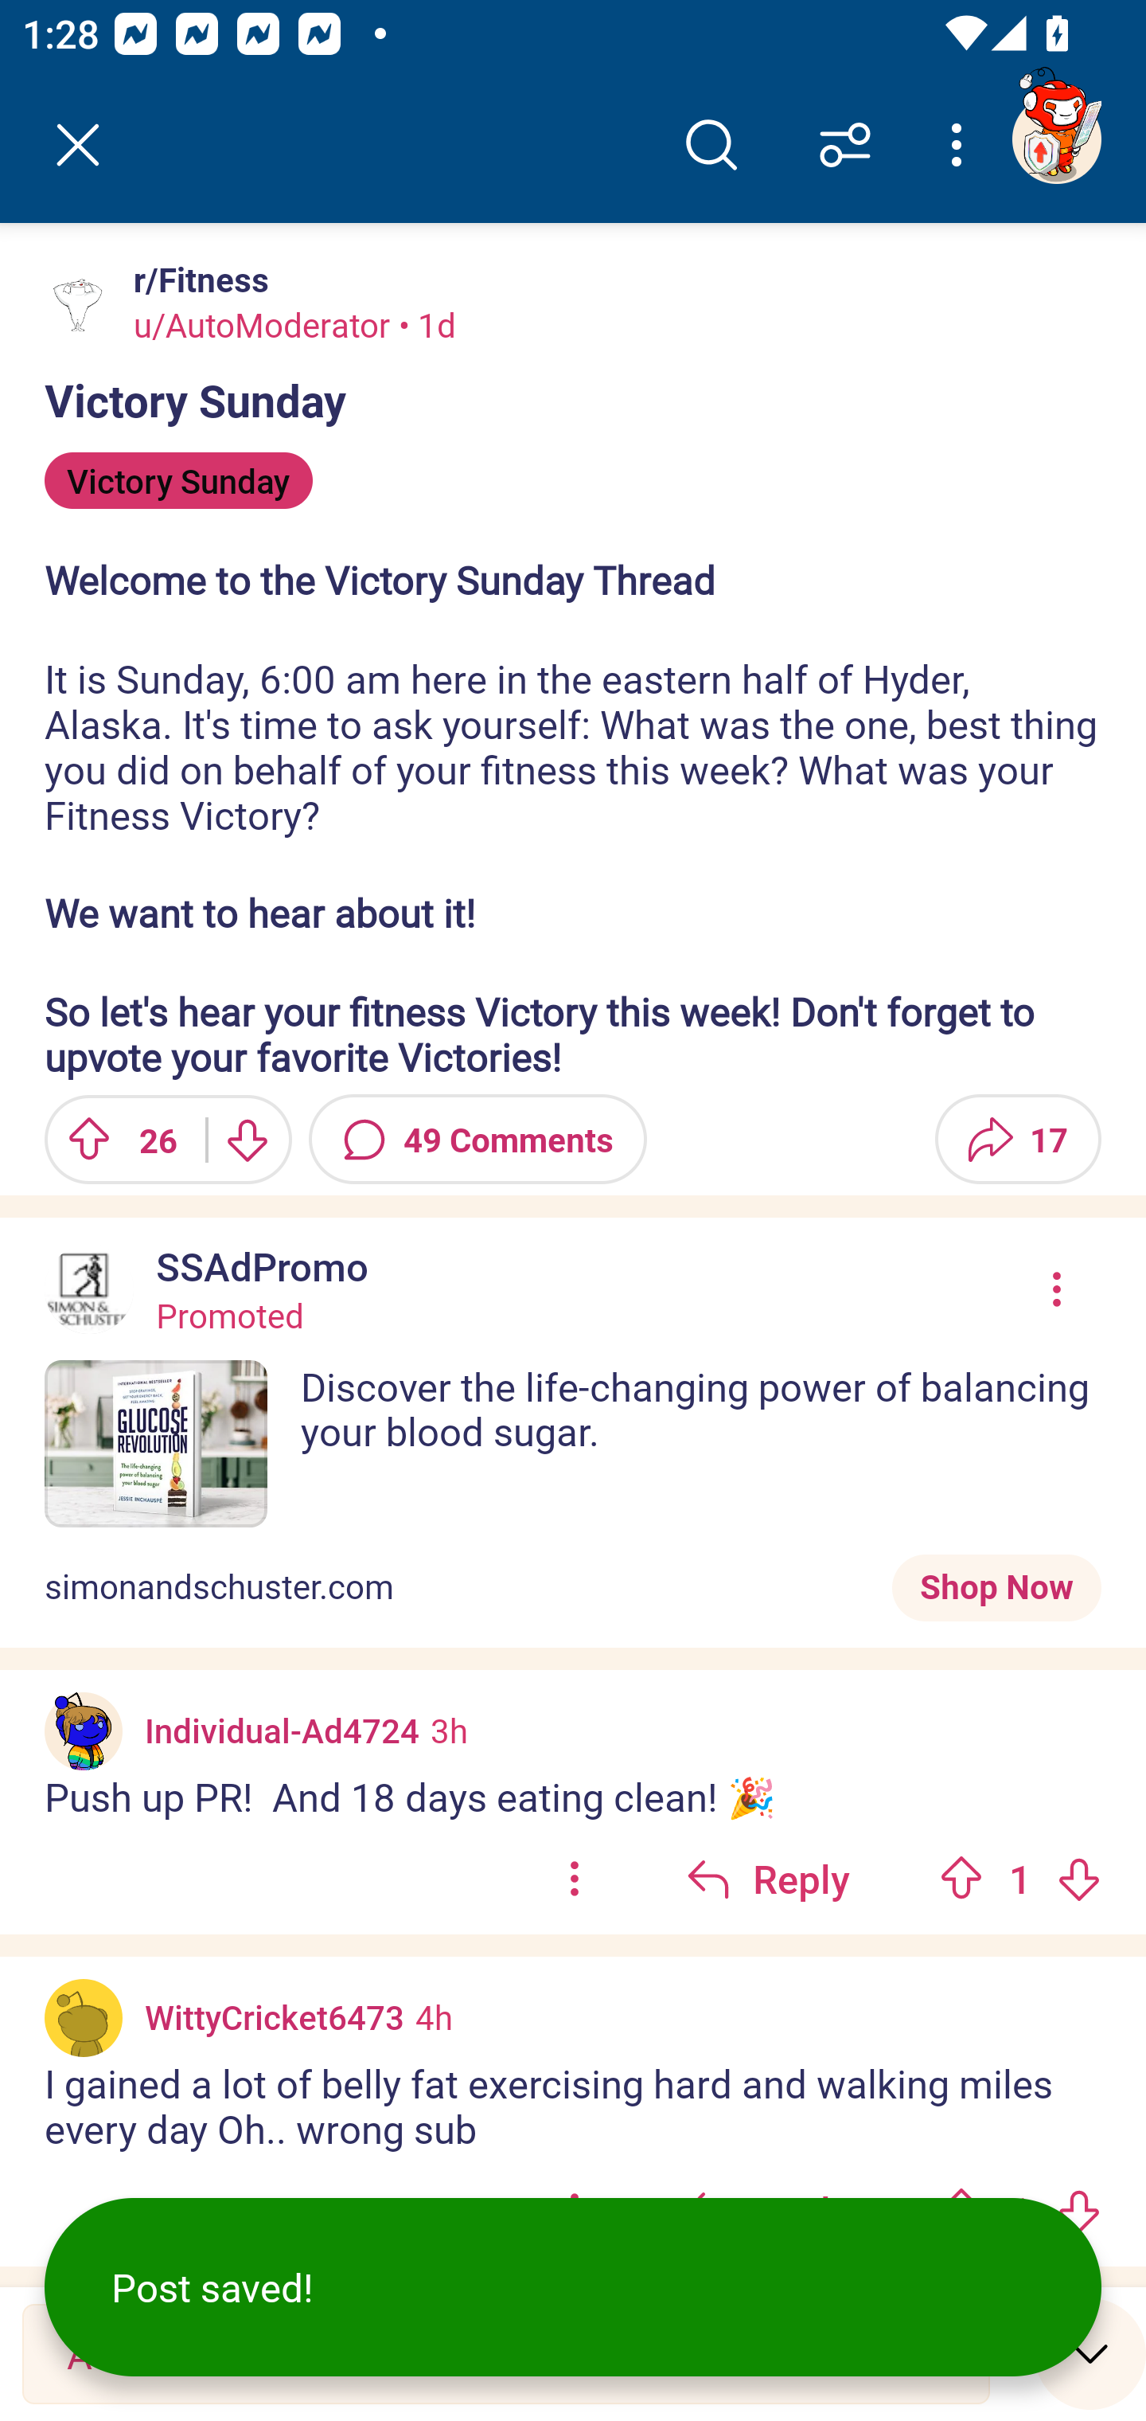  Describe the element at coordinates (1018, 1139) in the screenshot. I see `Share 17` at that location.